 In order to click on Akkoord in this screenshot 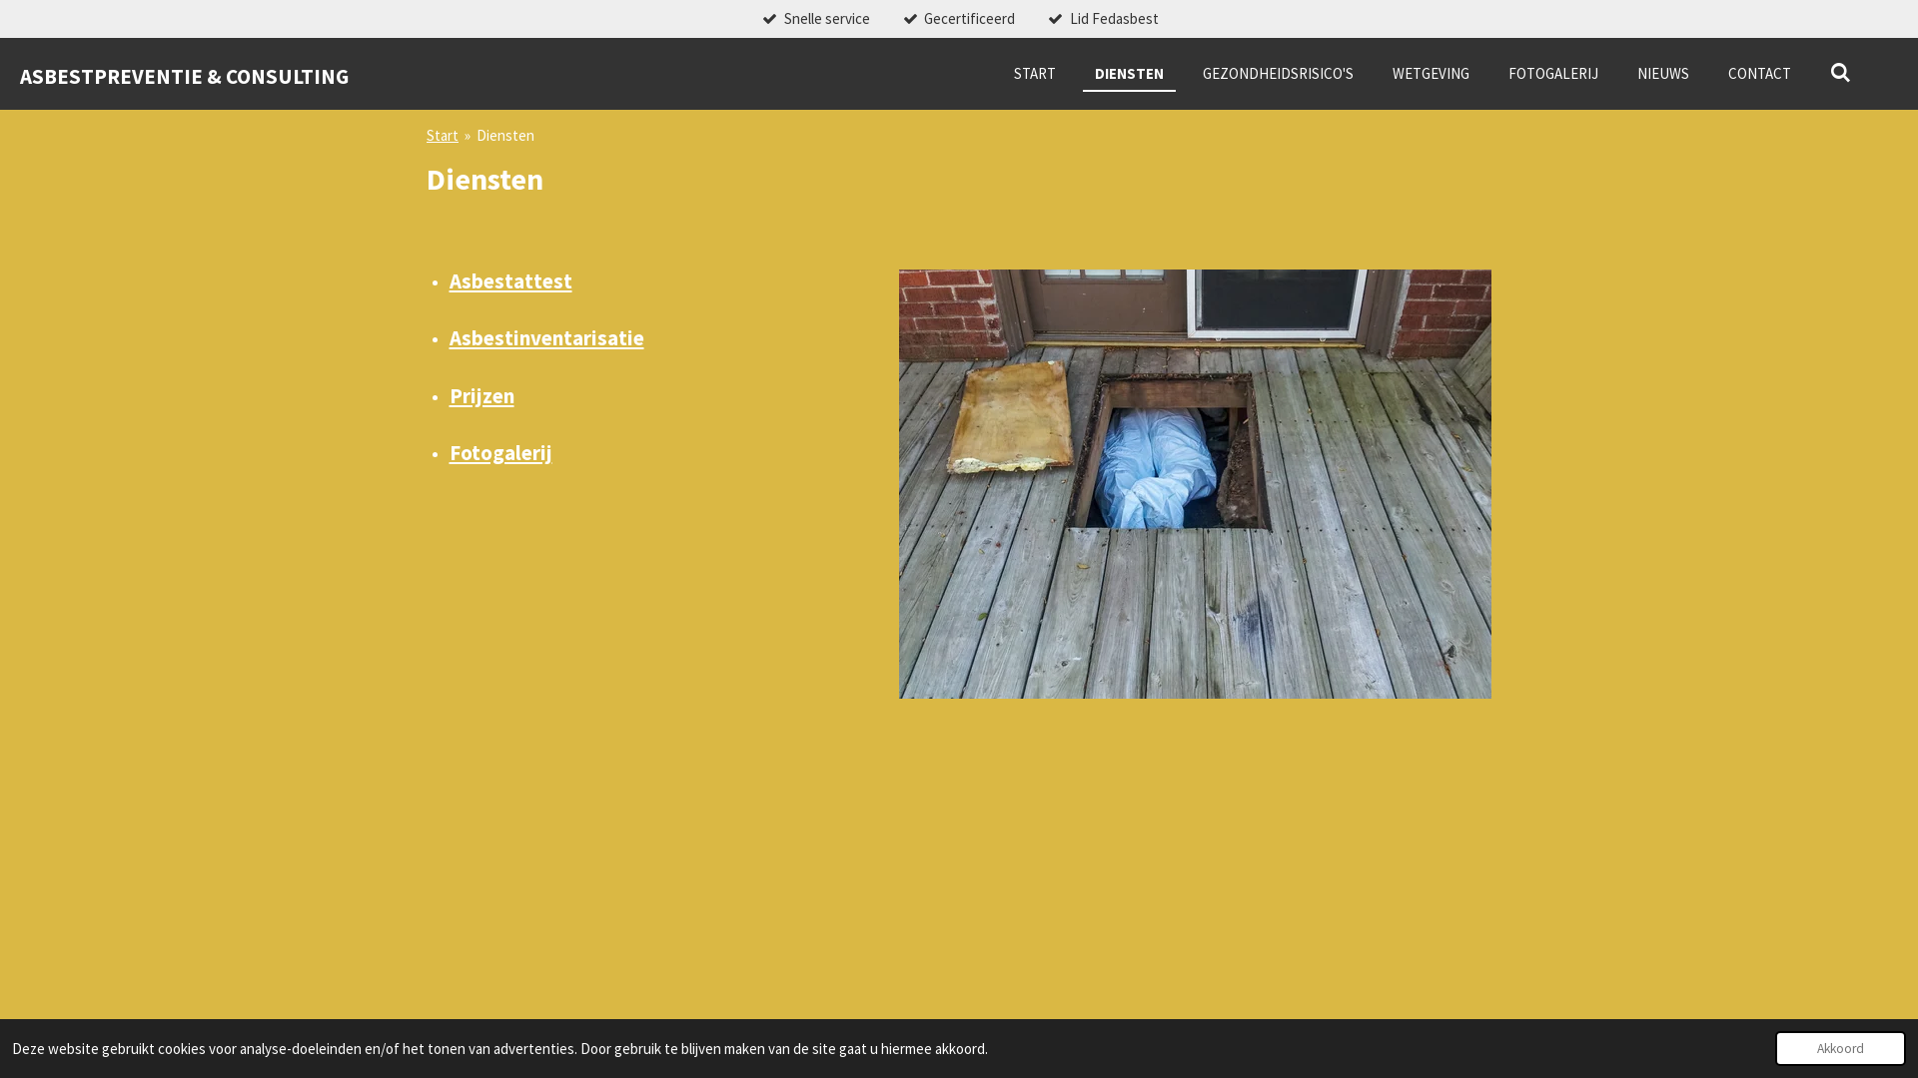, I will do `click(1840, 1048)`.